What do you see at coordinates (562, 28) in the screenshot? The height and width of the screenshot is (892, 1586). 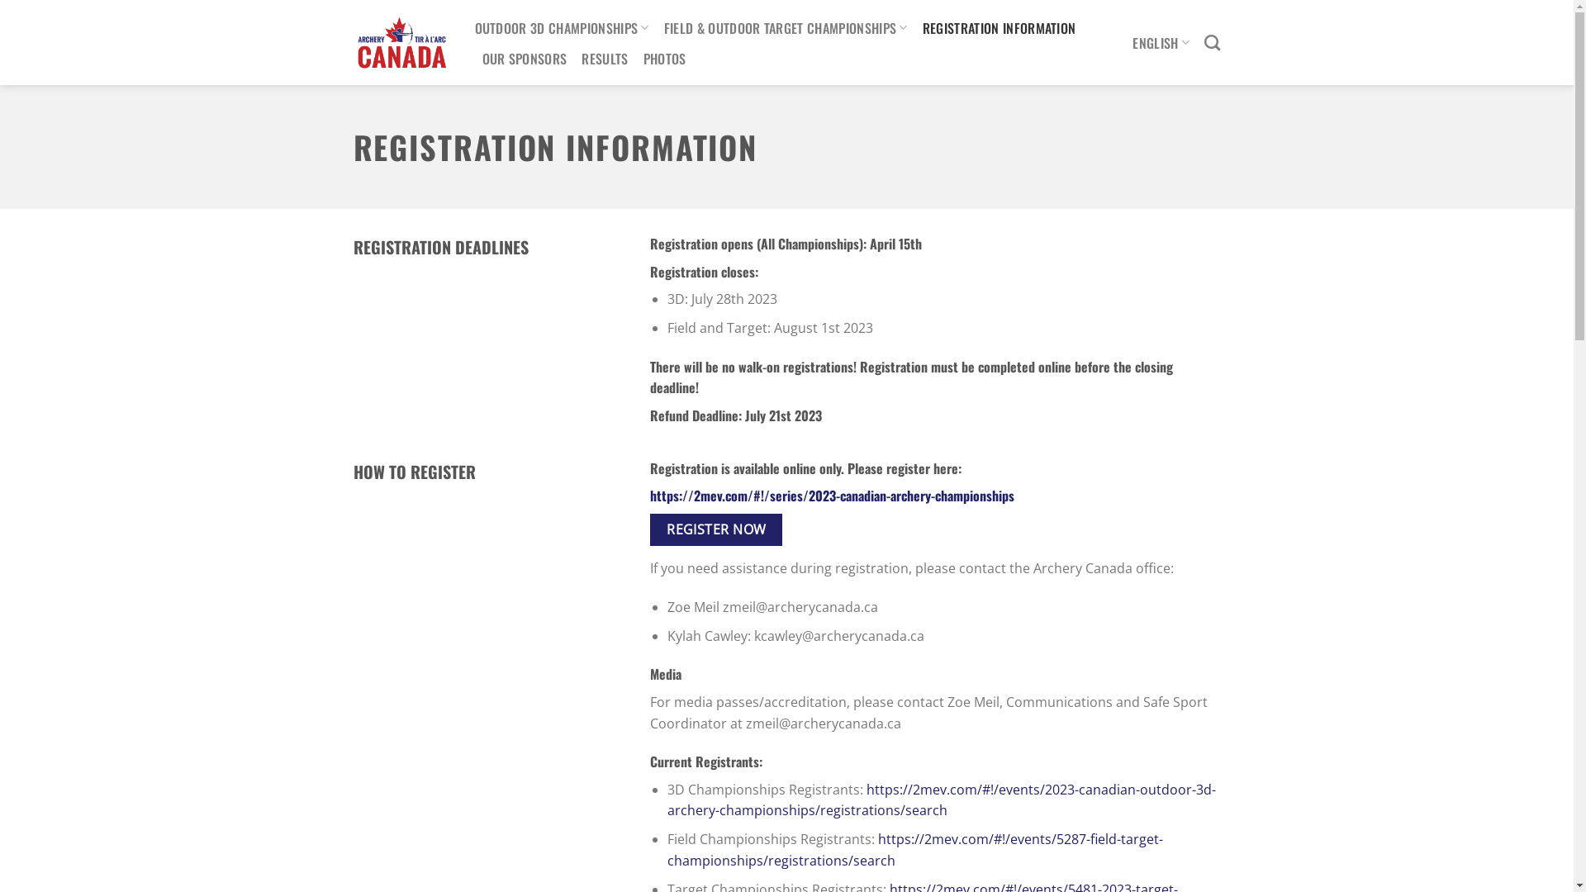 I see `OUTDOOR 3D CHAMPIONSHIPS` at bounding box center [562, 28].